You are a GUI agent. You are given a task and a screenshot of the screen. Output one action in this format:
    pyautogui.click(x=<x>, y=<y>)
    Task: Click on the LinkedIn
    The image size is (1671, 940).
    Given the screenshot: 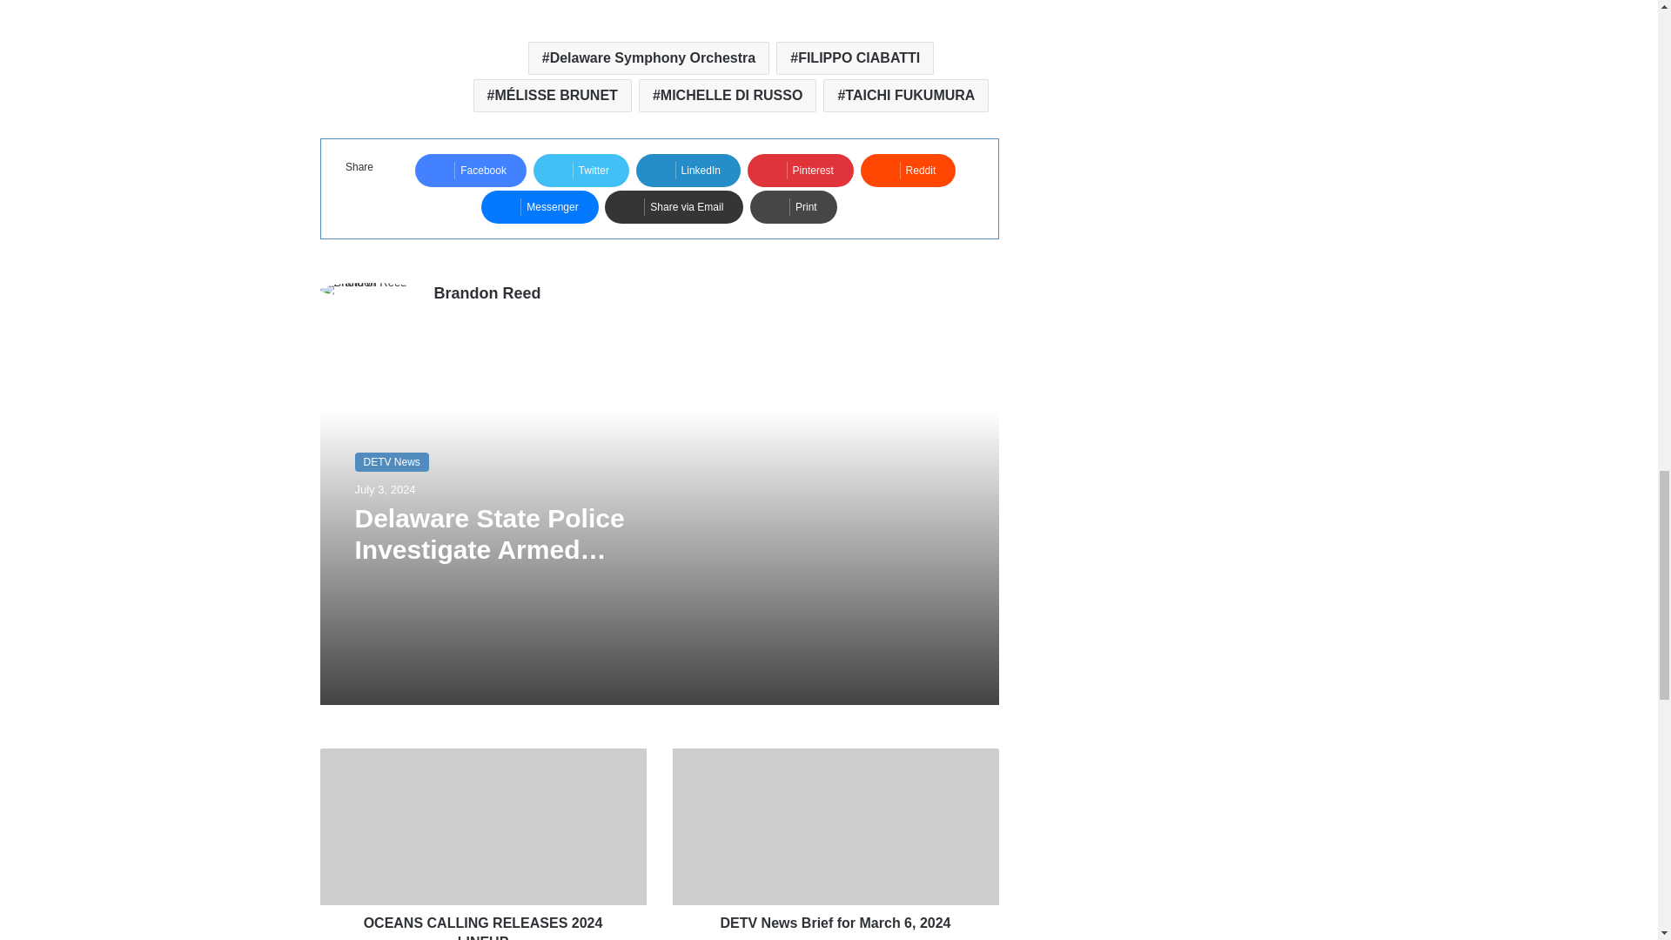 What is the action you would take?
    pyautogui.click(x=688, y=171)
    